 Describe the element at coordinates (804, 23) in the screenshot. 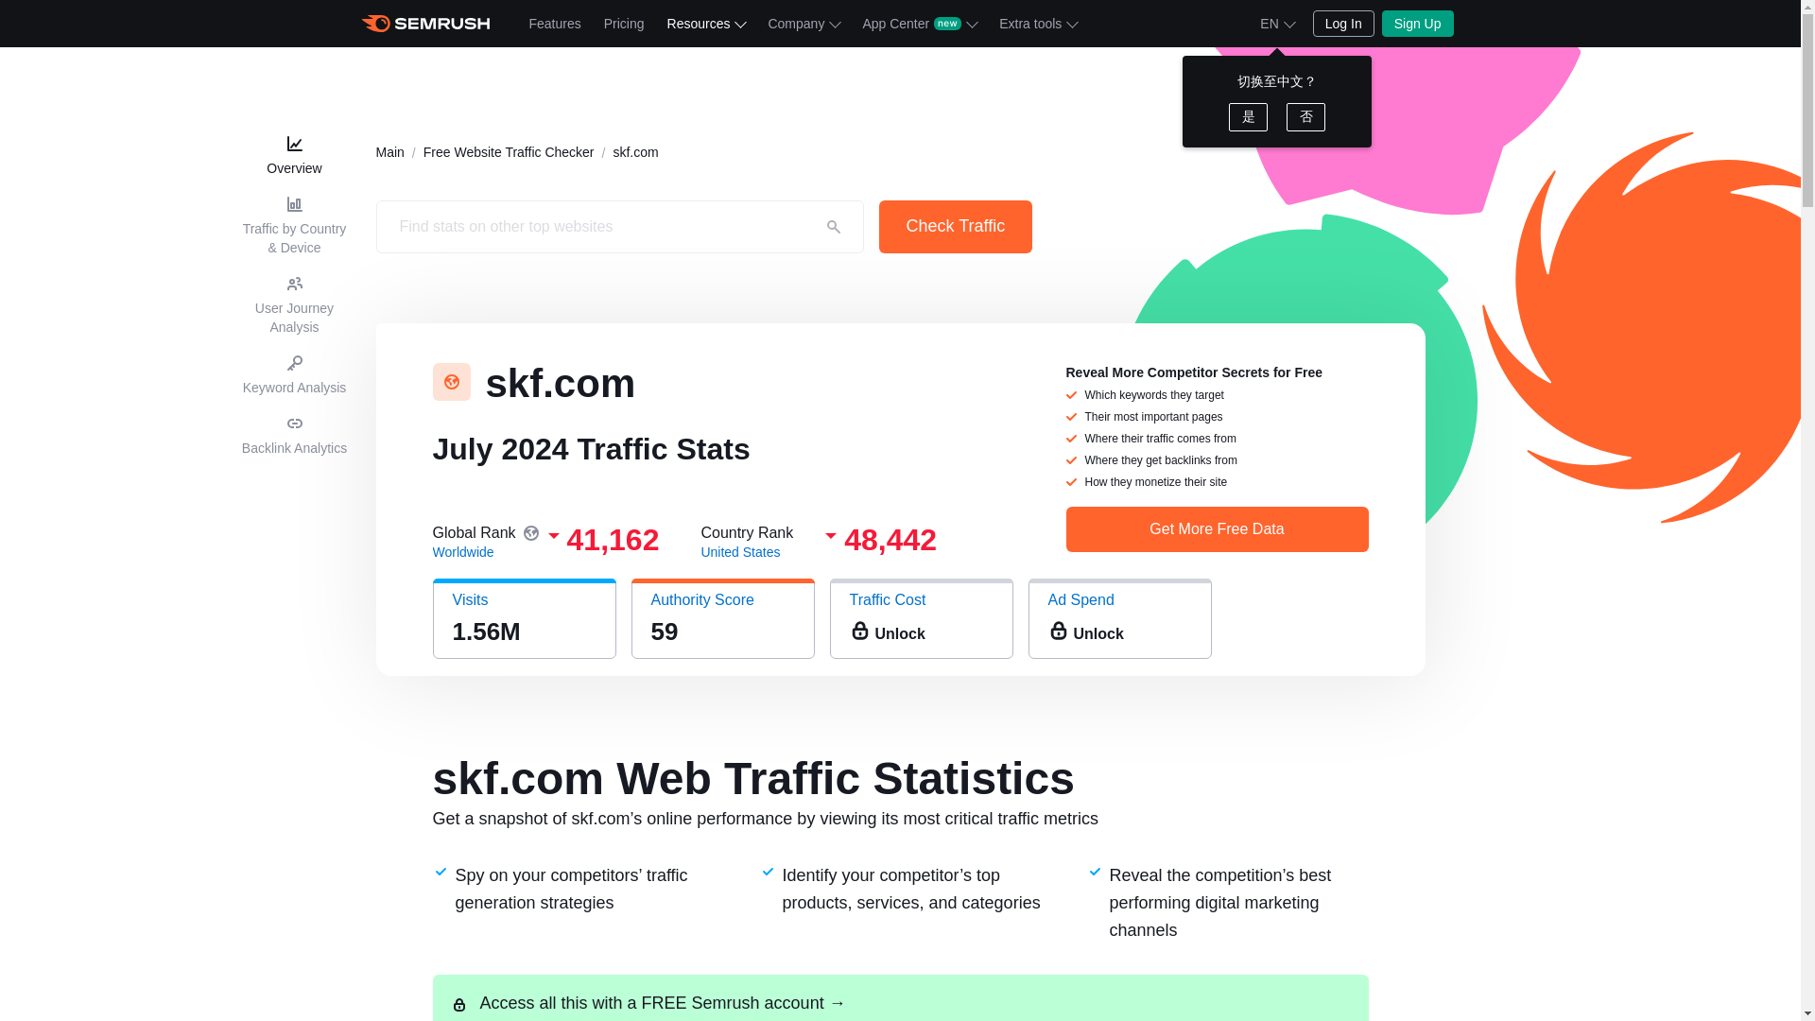

I see `Company` at that location.